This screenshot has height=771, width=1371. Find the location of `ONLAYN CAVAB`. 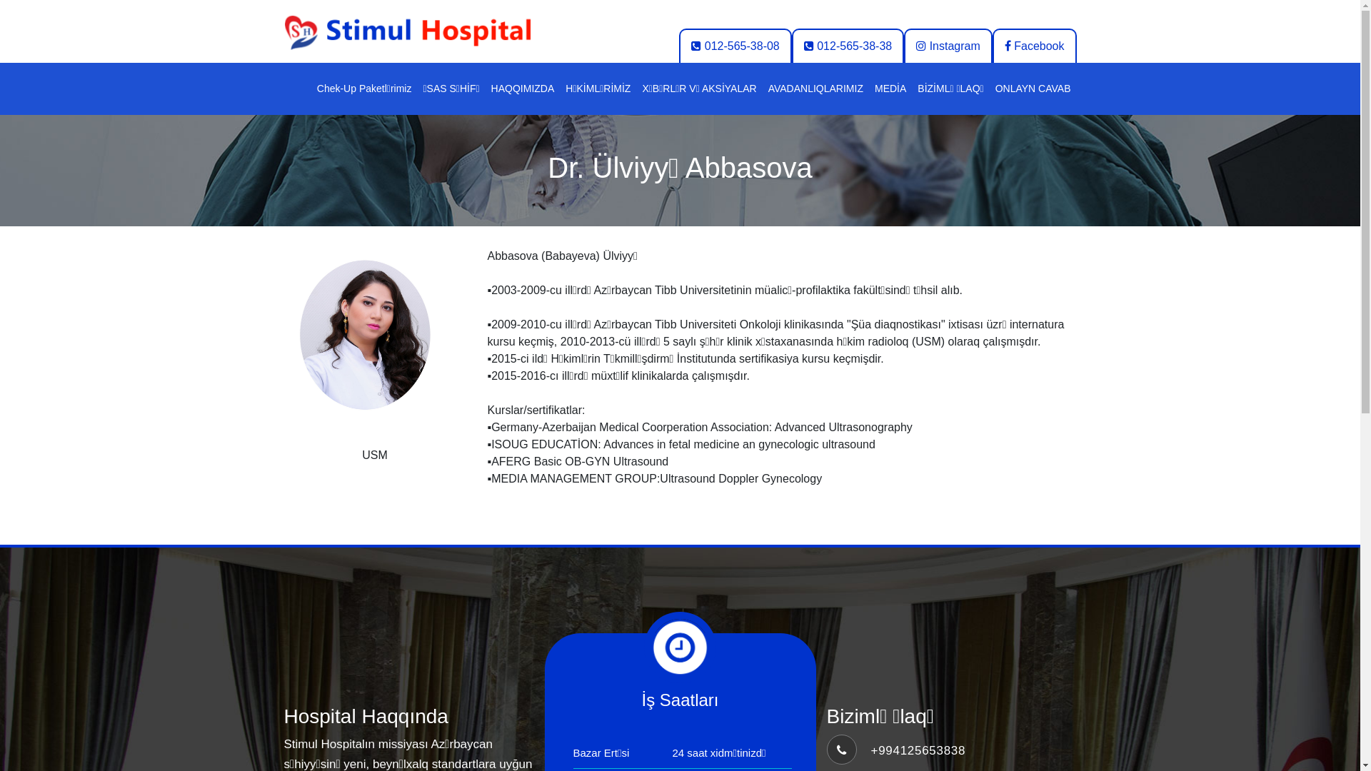

ONLAYN CAVAB is located at coordinates (1033, 89).